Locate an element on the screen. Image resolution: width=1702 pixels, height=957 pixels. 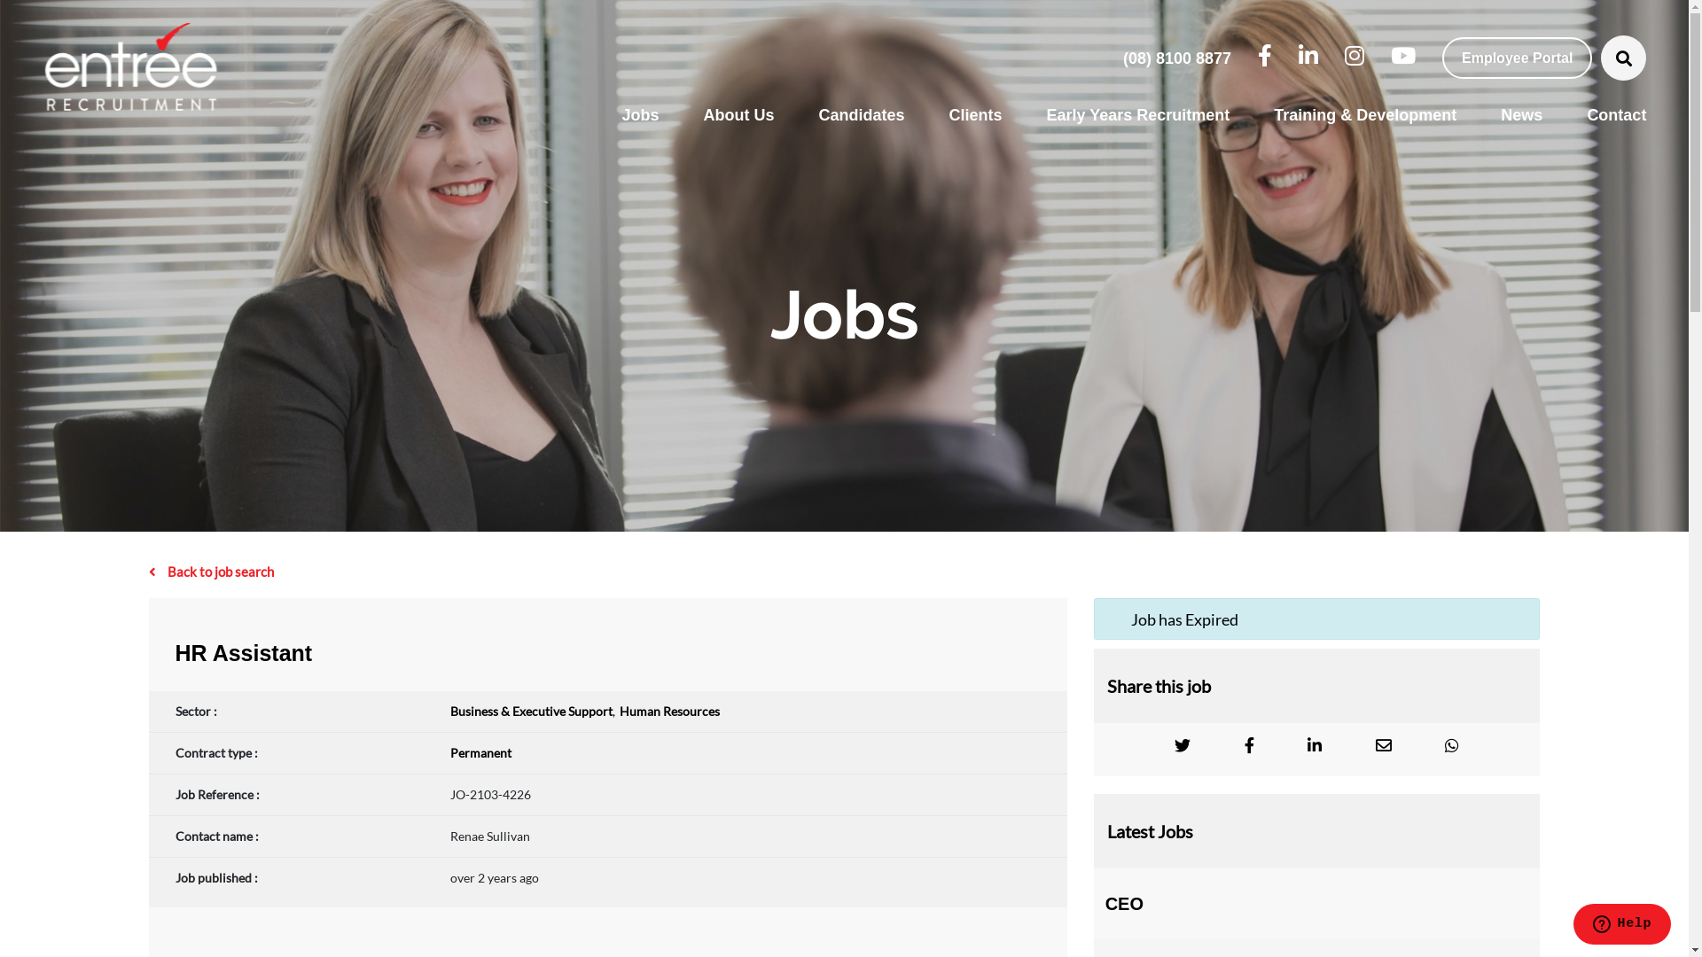
Facebook is located at coordinates (1250, 745).